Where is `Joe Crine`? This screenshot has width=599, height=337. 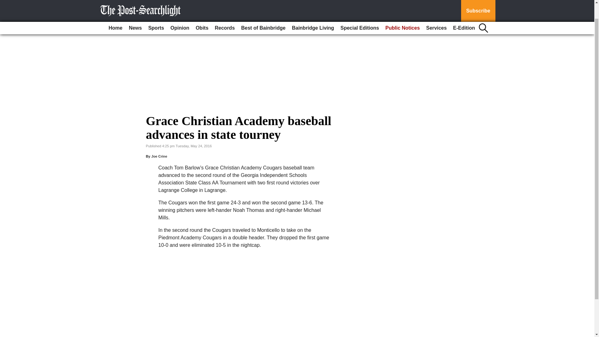
Joe Crine is located at coordinates (159, 156).